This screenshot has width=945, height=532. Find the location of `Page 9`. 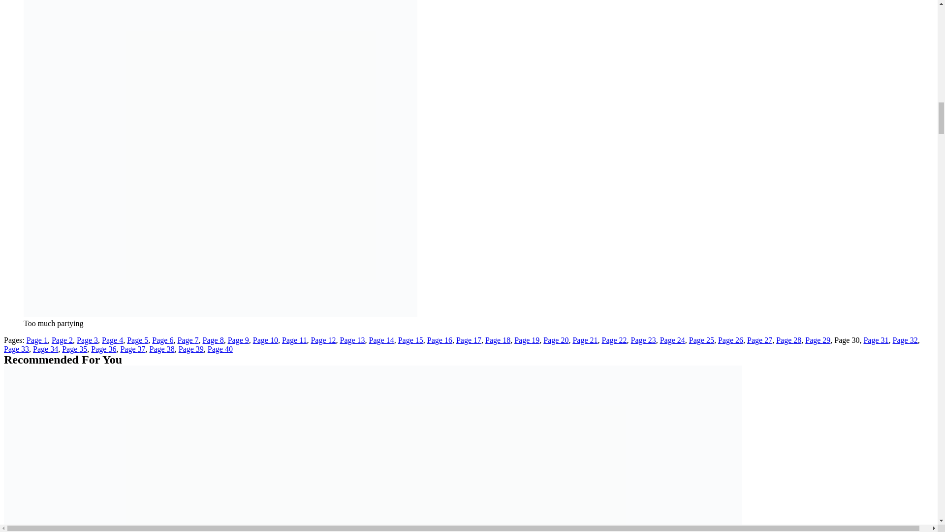

Page 9 is located at coordinates (238, 340).